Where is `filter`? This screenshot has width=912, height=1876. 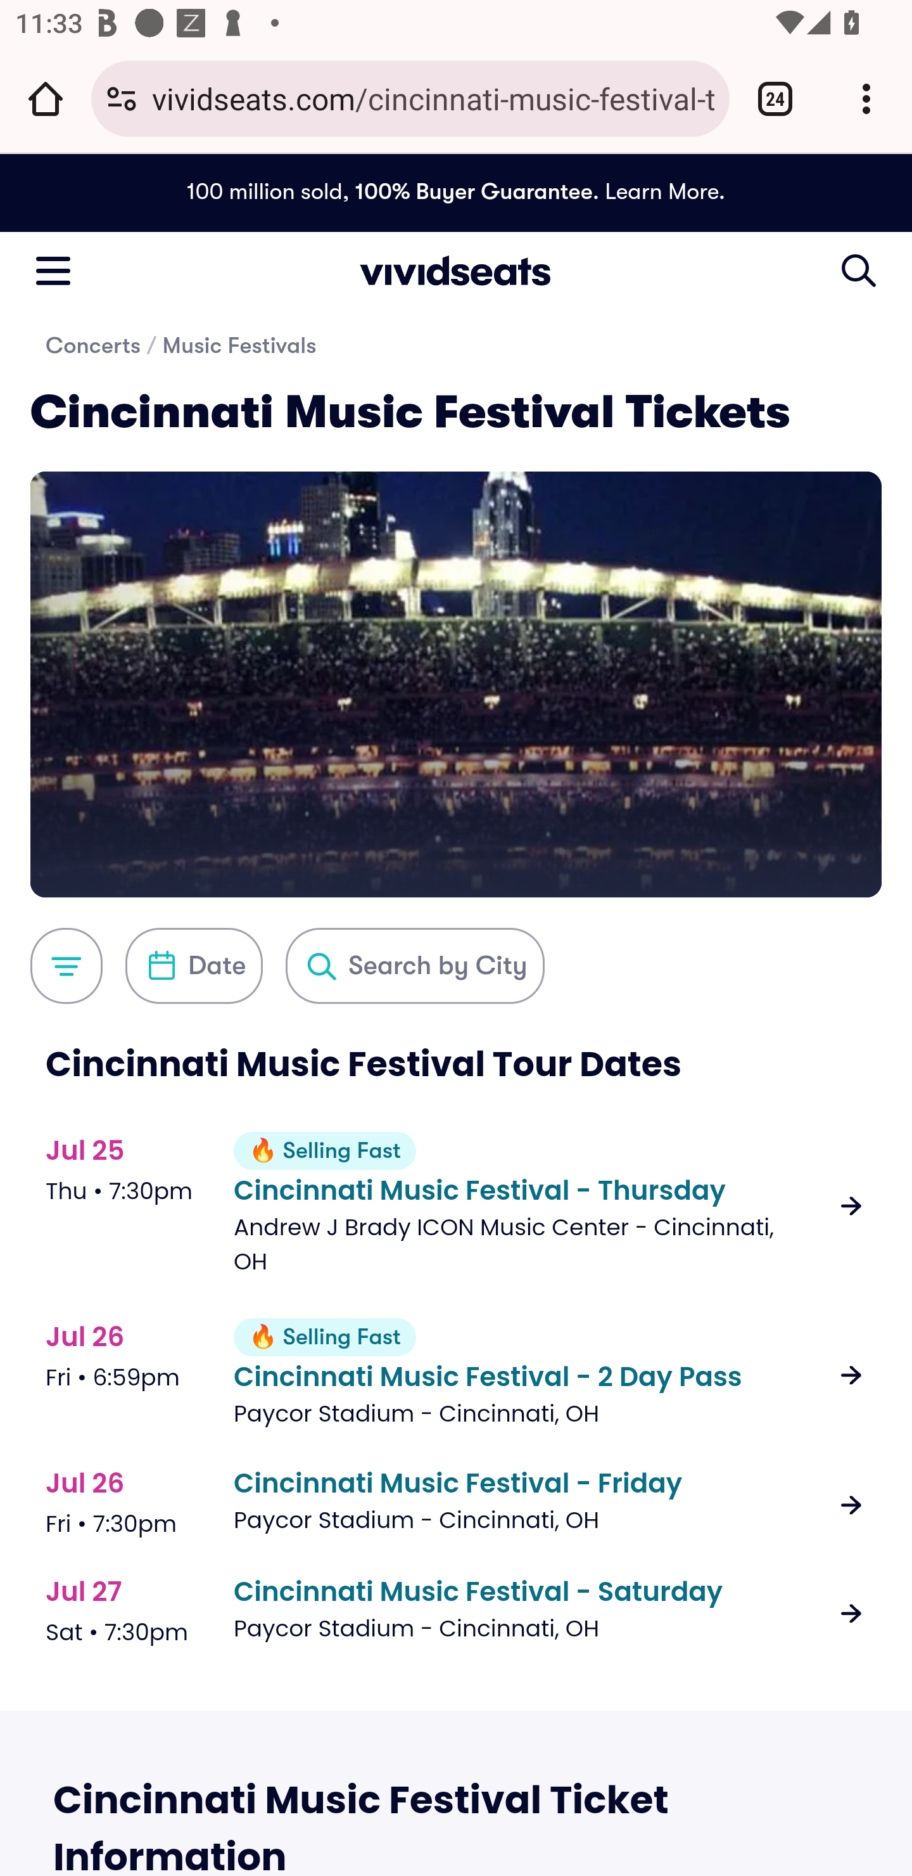
filter is located at coordinates (415, 966).